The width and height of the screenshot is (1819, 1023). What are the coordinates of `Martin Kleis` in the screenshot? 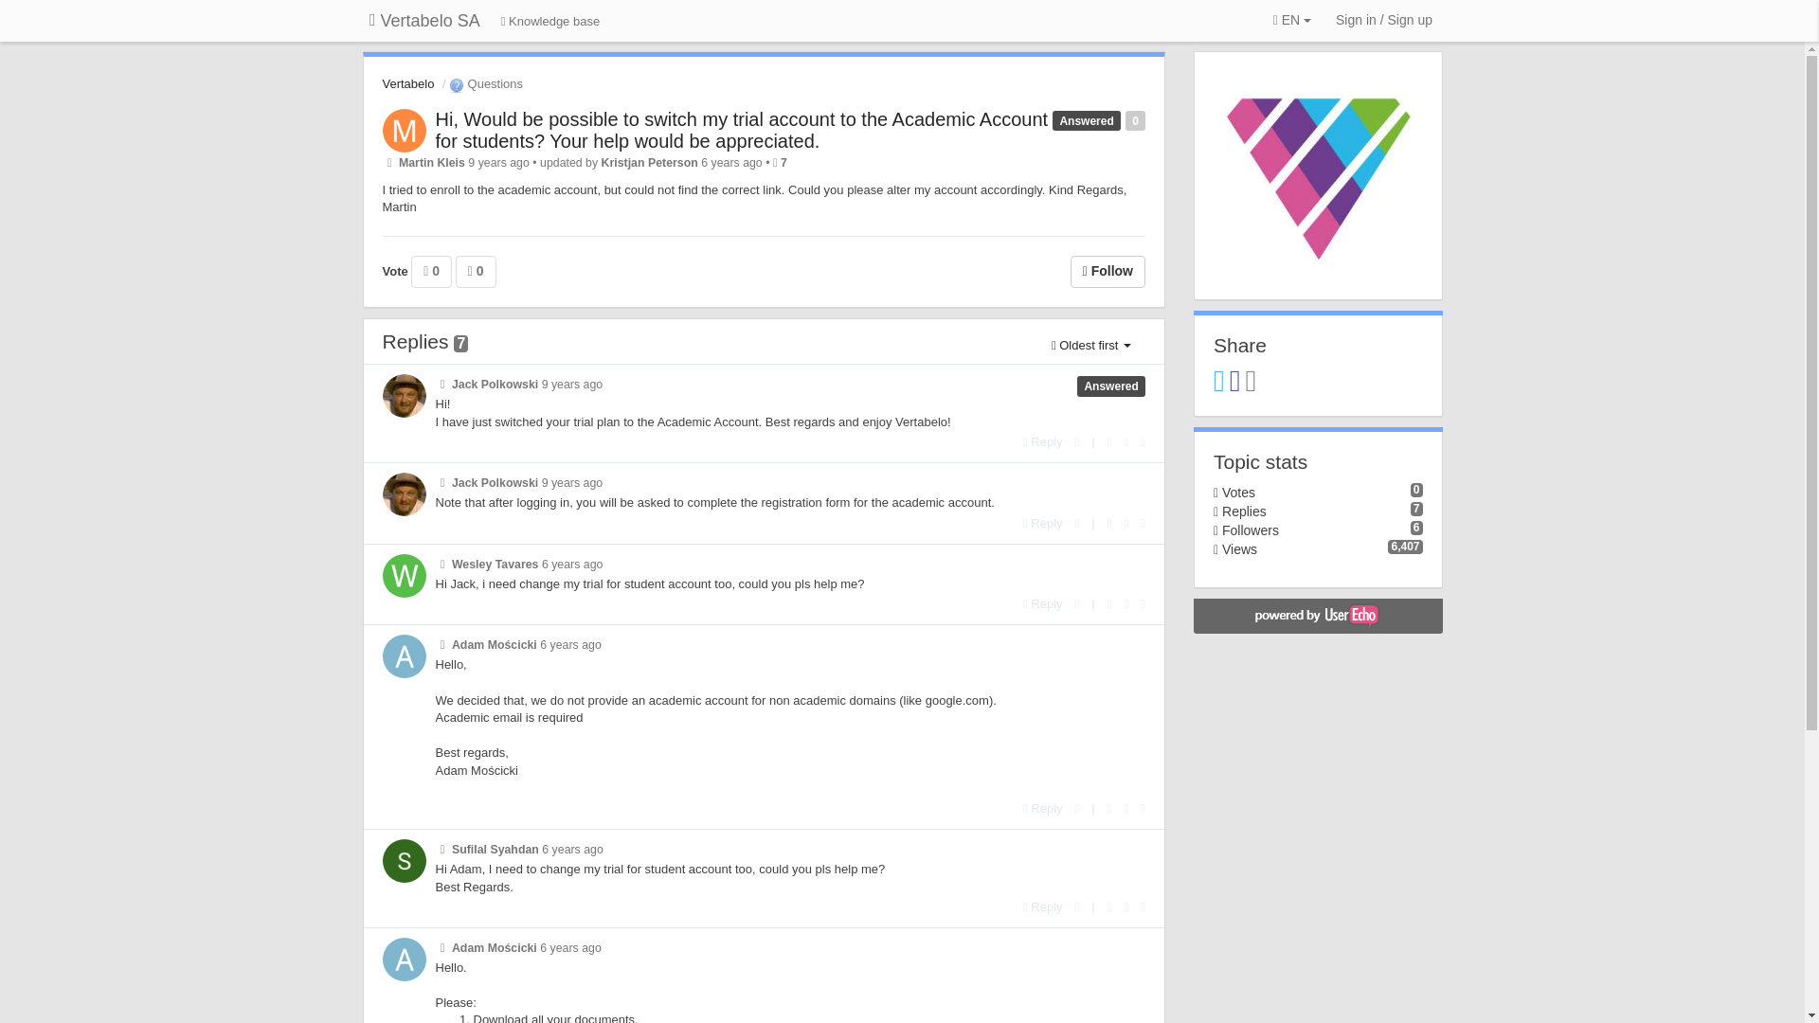 It's located at (432, 163).